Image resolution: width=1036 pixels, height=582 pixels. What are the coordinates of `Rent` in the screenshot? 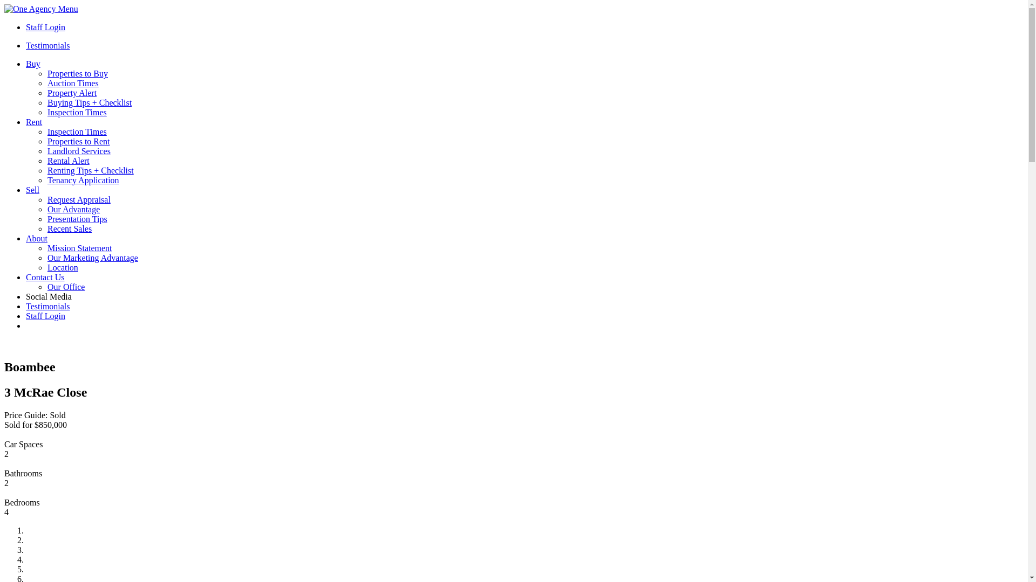 It's located at (34, 122).